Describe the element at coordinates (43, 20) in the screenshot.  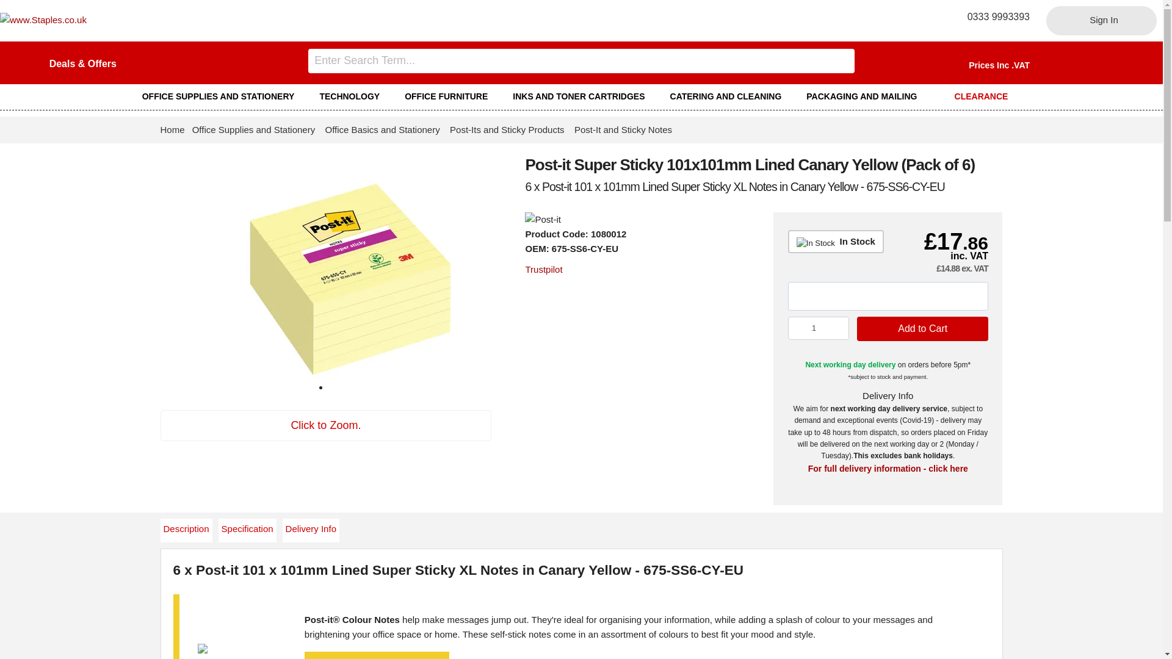
I see `Staples.co.uk` at that location.